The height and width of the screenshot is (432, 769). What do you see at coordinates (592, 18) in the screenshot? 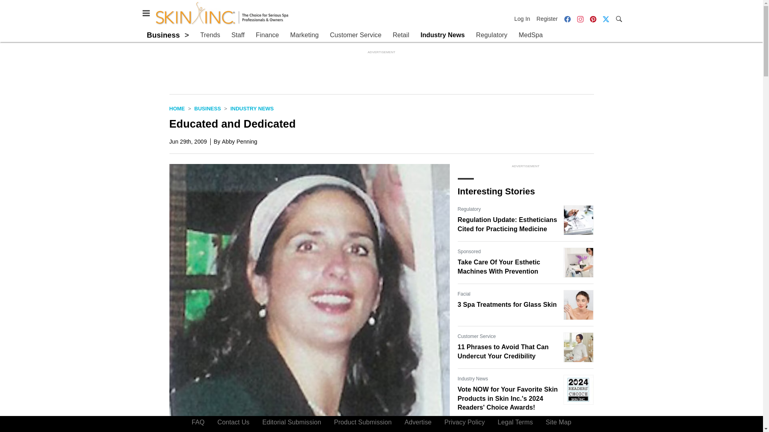
I see `Pinterest icon` at bounding box center [592, 18].